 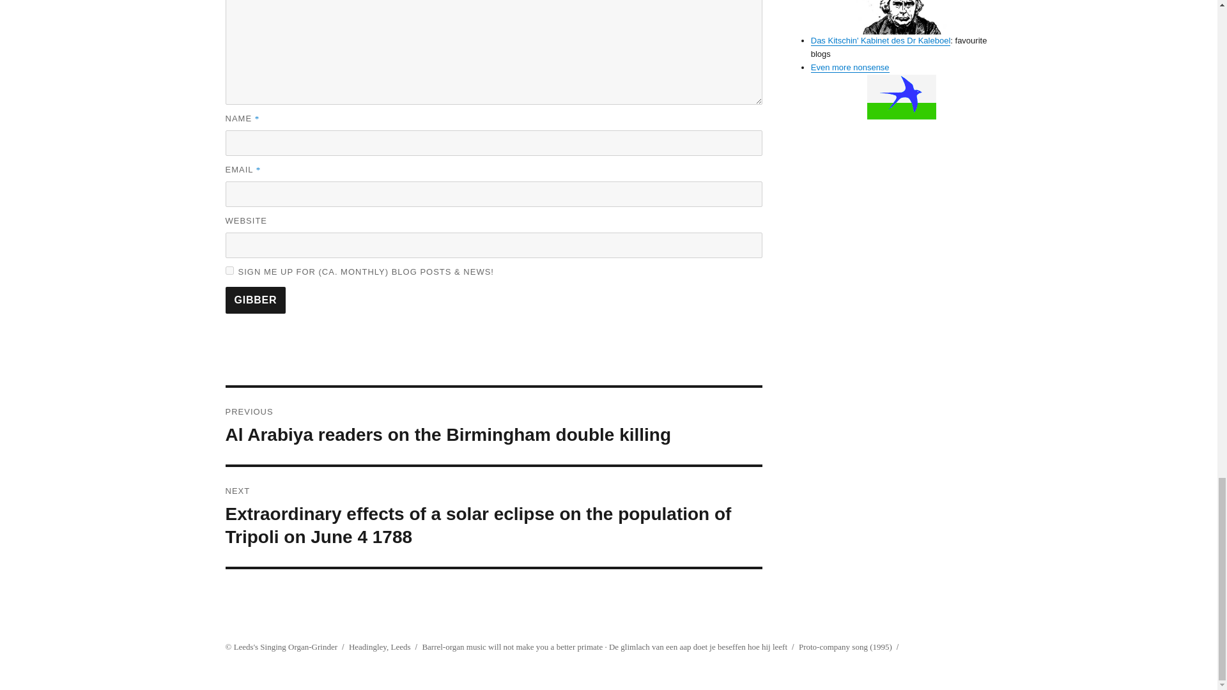 I want to click on 1, so click(x=229, y=270).